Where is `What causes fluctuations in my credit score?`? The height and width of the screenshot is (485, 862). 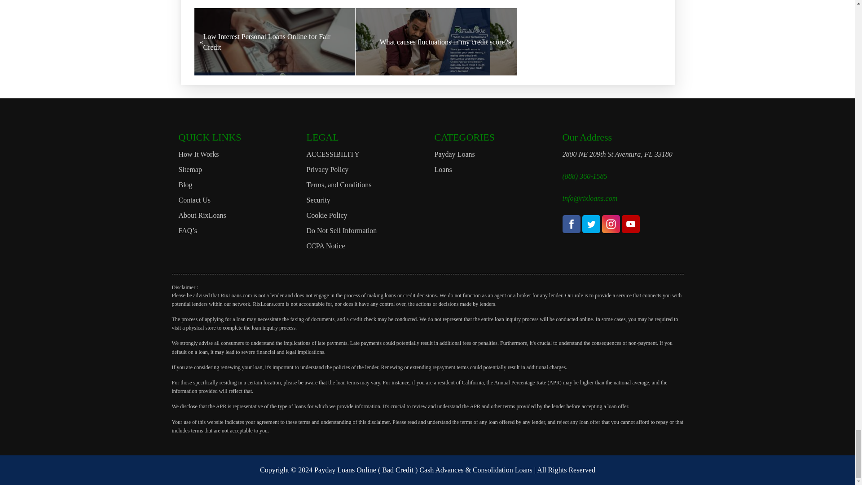 What causes fluctuations in my credit score? is located at coordinates (436, 42).